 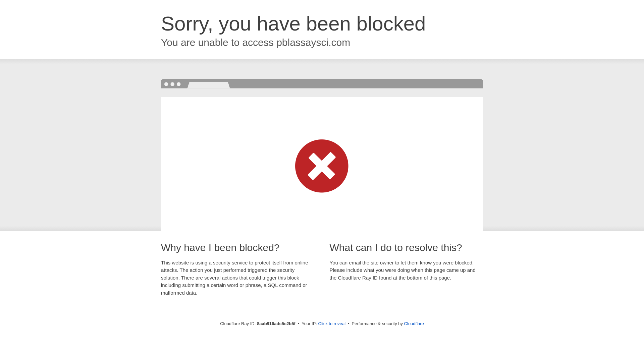 I want to click on Cloudflare, so click(x=414, y=323).